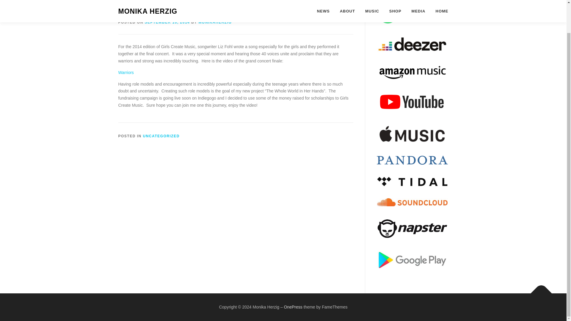 This screenshot has width=571, height=321. Describe the element at coordinates (538, 290) in the screenshot. I see `Back To Top` at that location.